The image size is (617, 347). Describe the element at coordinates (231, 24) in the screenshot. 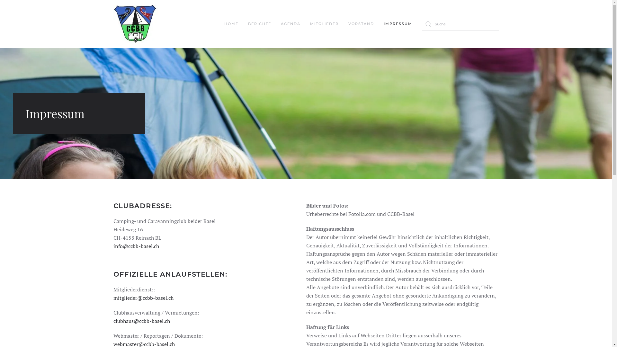

I see `HOME` at that location.